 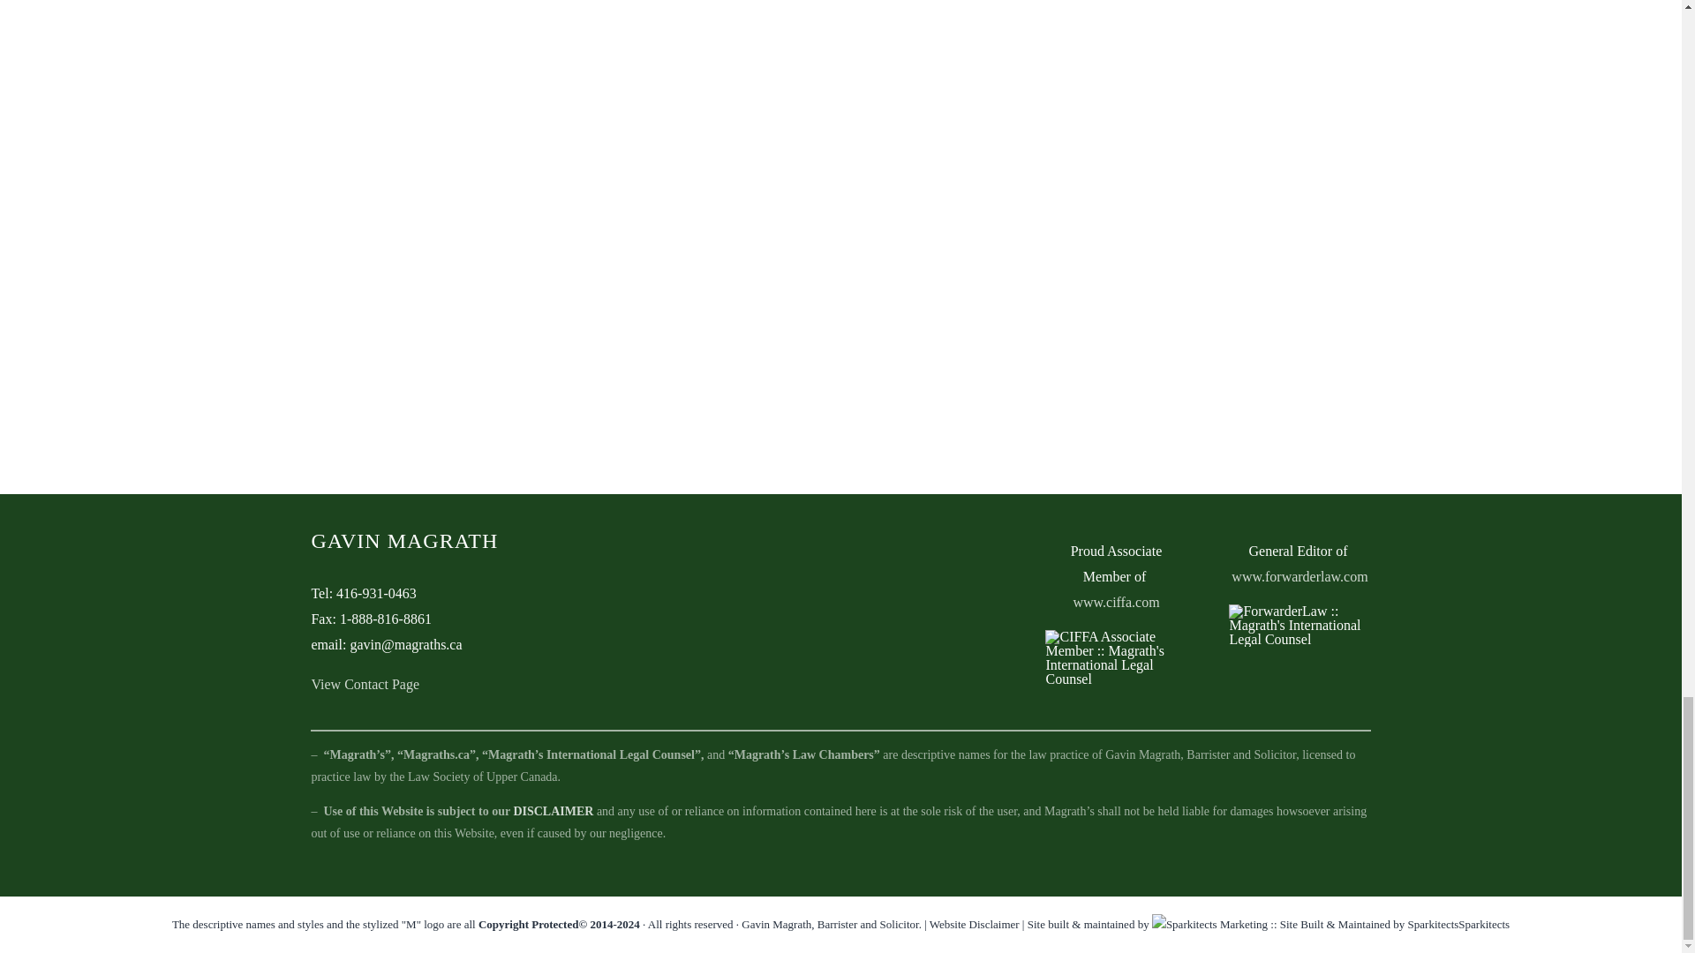 I want to click on www.ciffa.com, so click(x=1116, y=602).